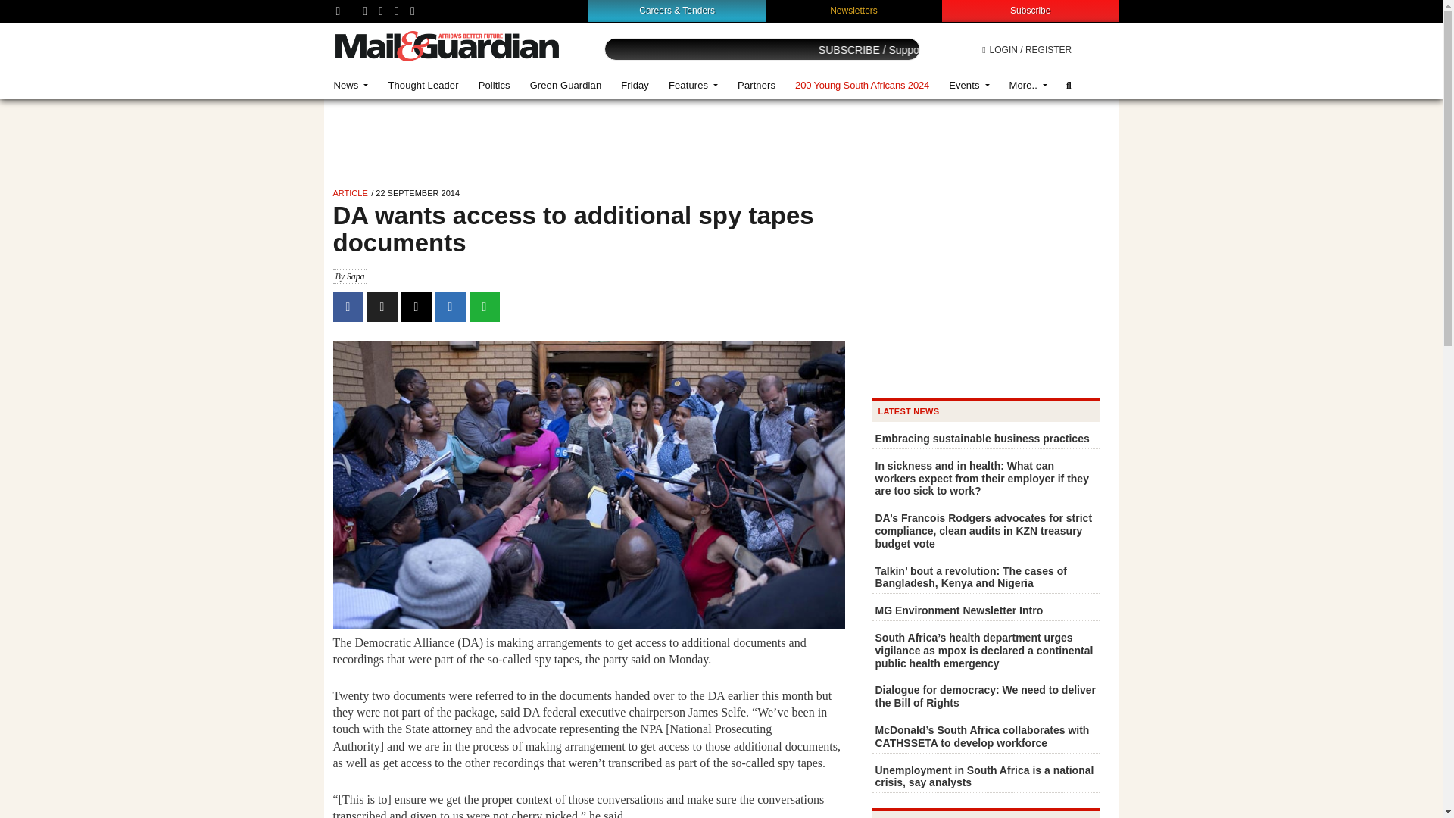  I want to click on Thought Leader, so click(423, 85).